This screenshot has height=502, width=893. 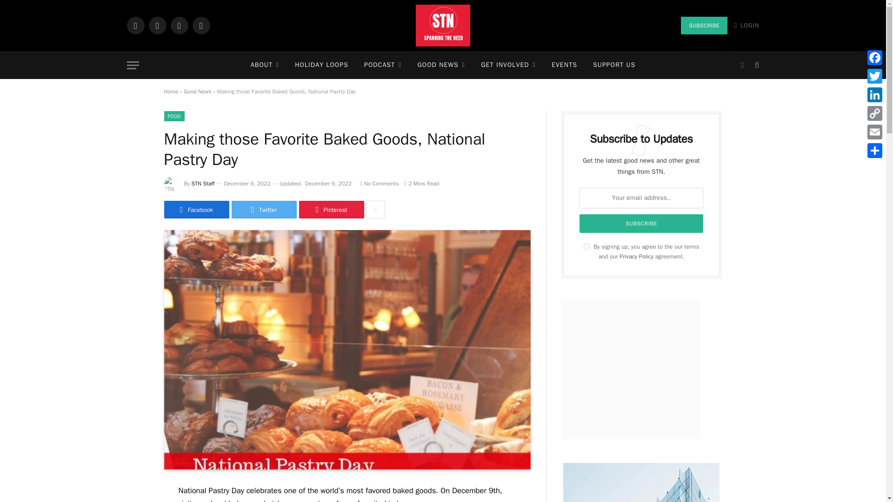 I want to click on Instagram, so click(x=157, y=25).